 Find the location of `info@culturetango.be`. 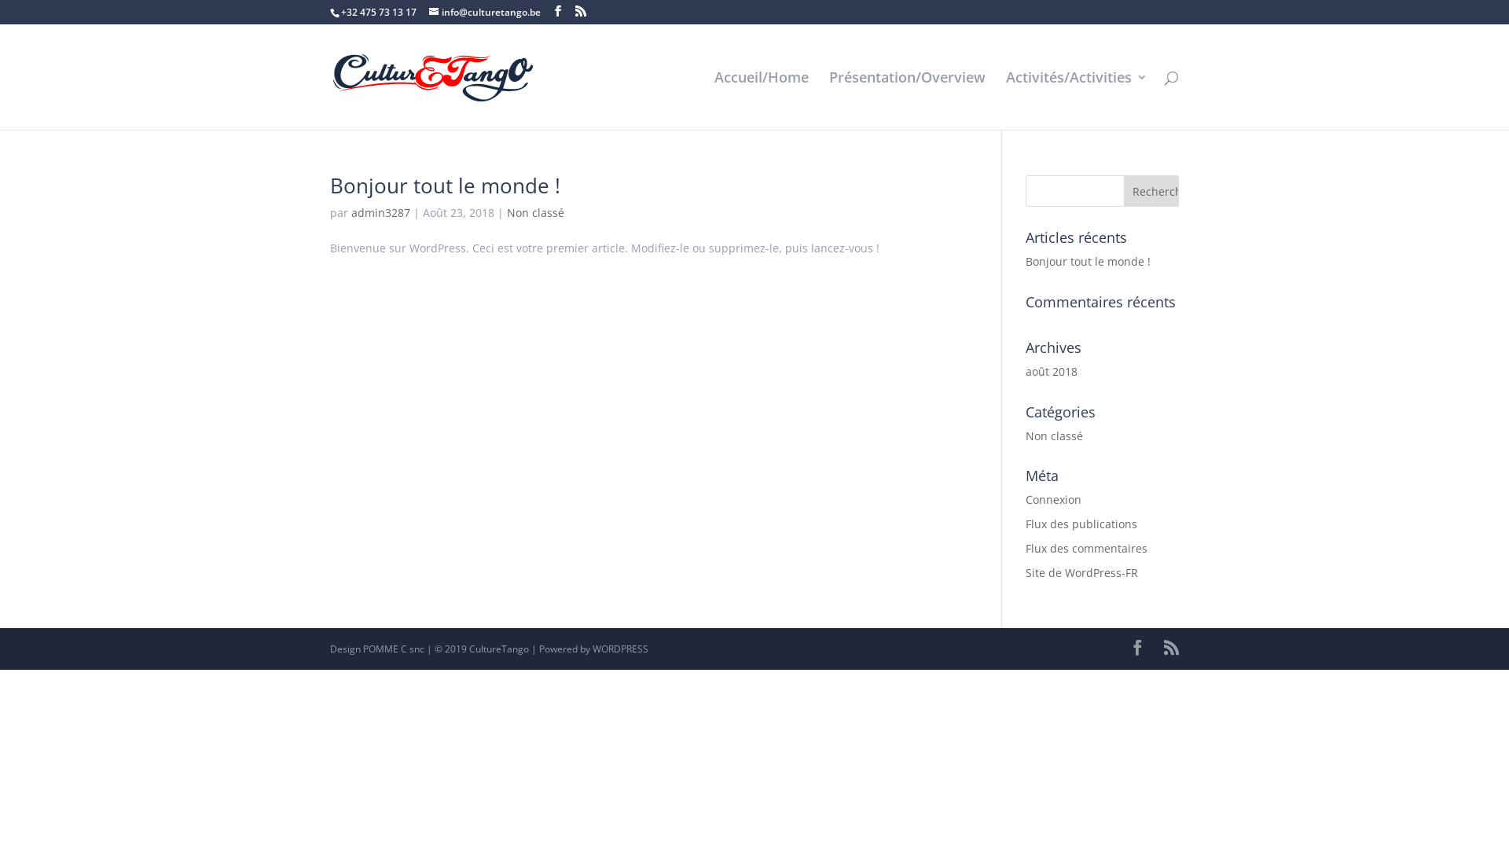

info@culturetango.be is located at coordinates (485, 13).